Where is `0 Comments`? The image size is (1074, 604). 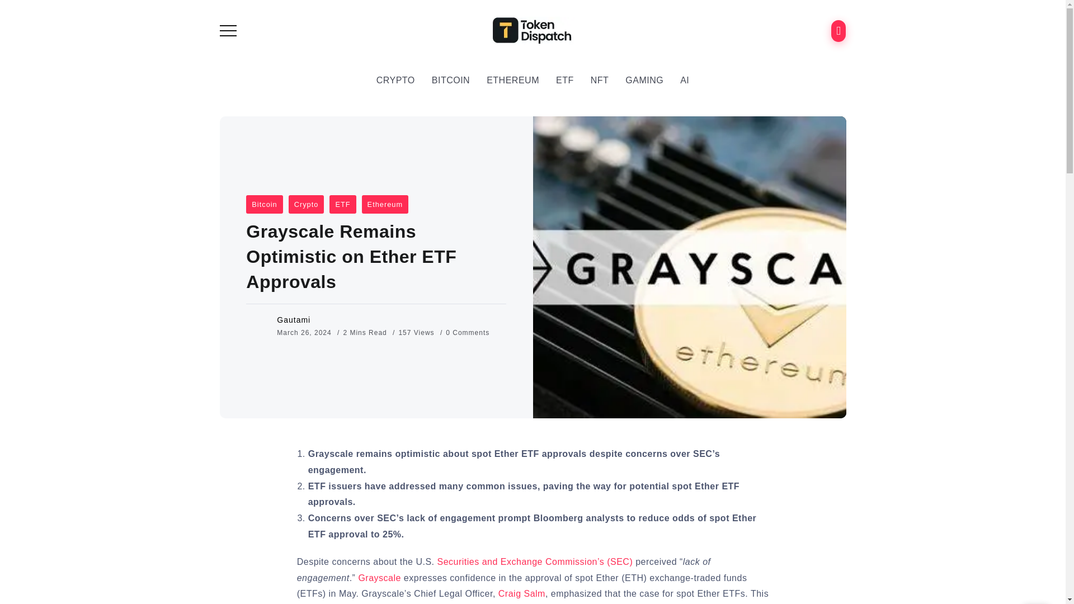 0 Comments is located at coordinates (468, 332).